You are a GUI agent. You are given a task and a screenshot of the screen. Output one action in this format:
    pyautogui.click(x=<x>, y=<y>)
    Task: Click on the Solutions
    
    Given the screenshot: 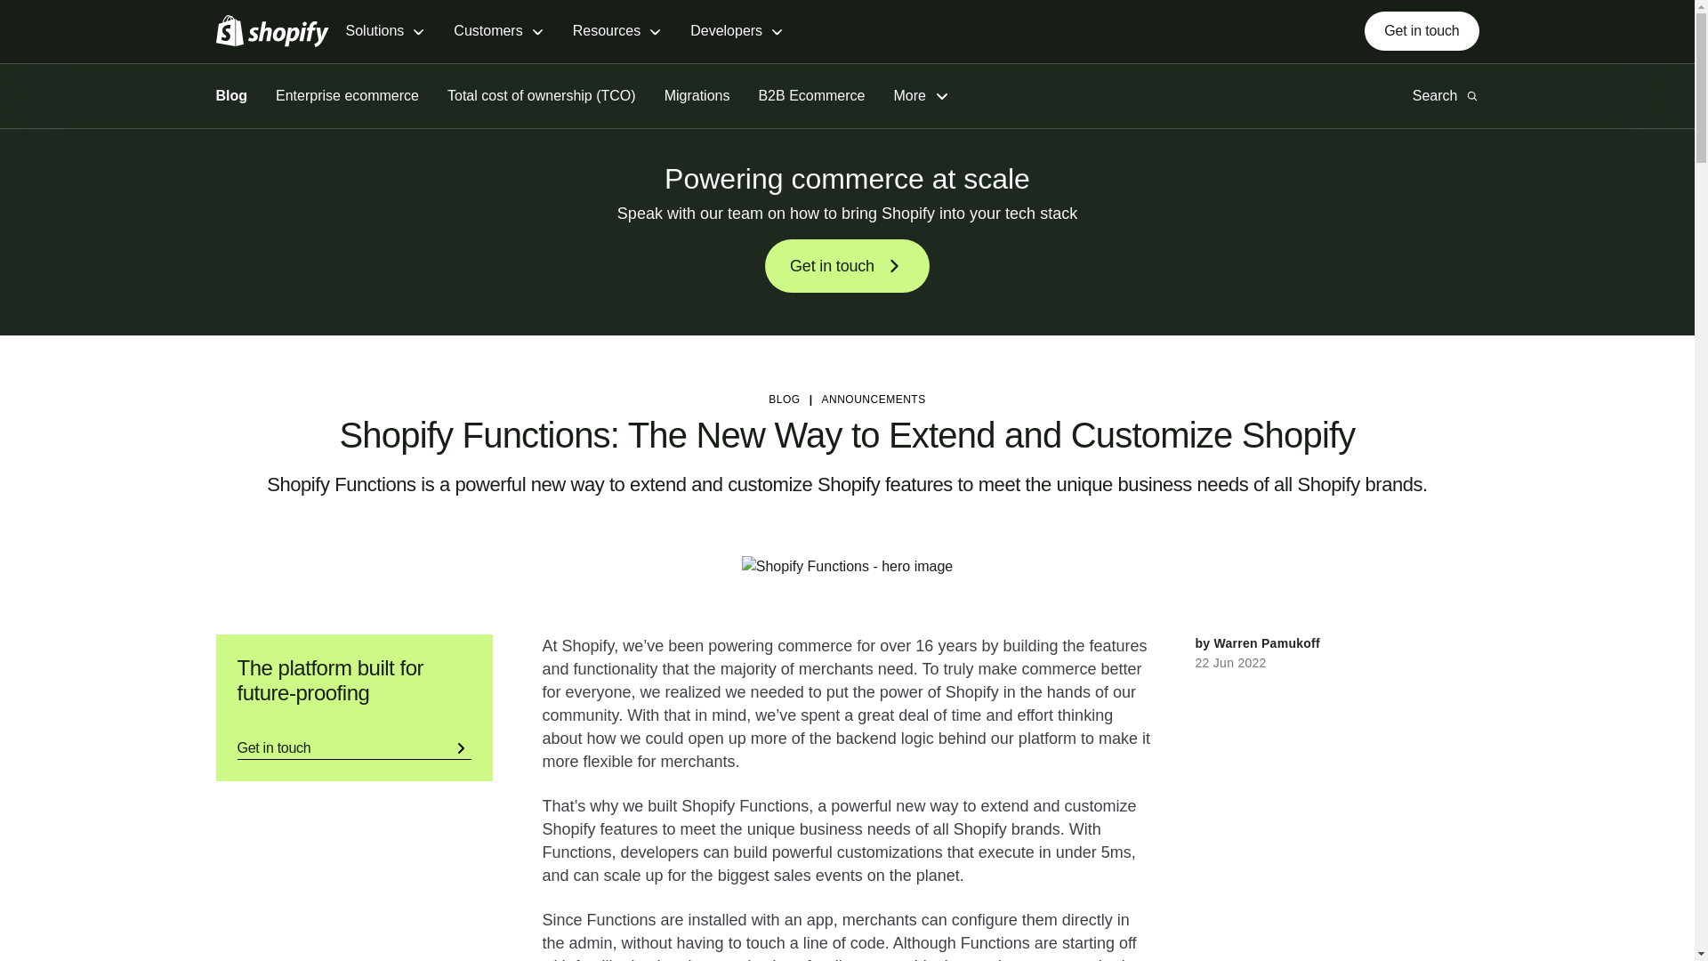 What is the action you would take?
    pyautogui.click(x=384, y=32)
    